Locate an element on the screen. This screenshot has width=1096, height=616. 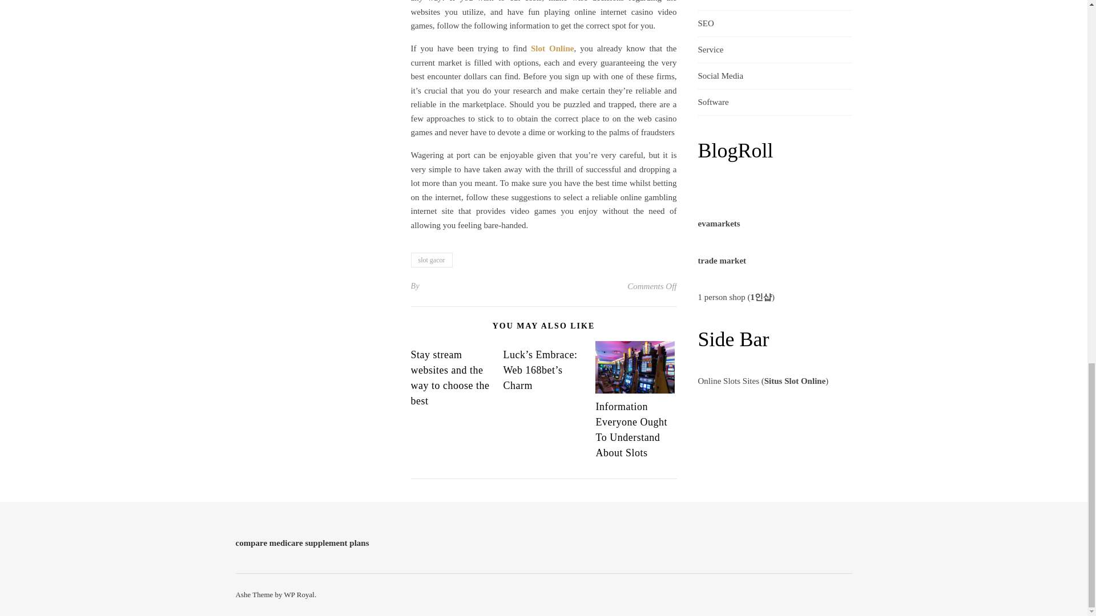
Real-Estate is located at coordinates (717, 5).